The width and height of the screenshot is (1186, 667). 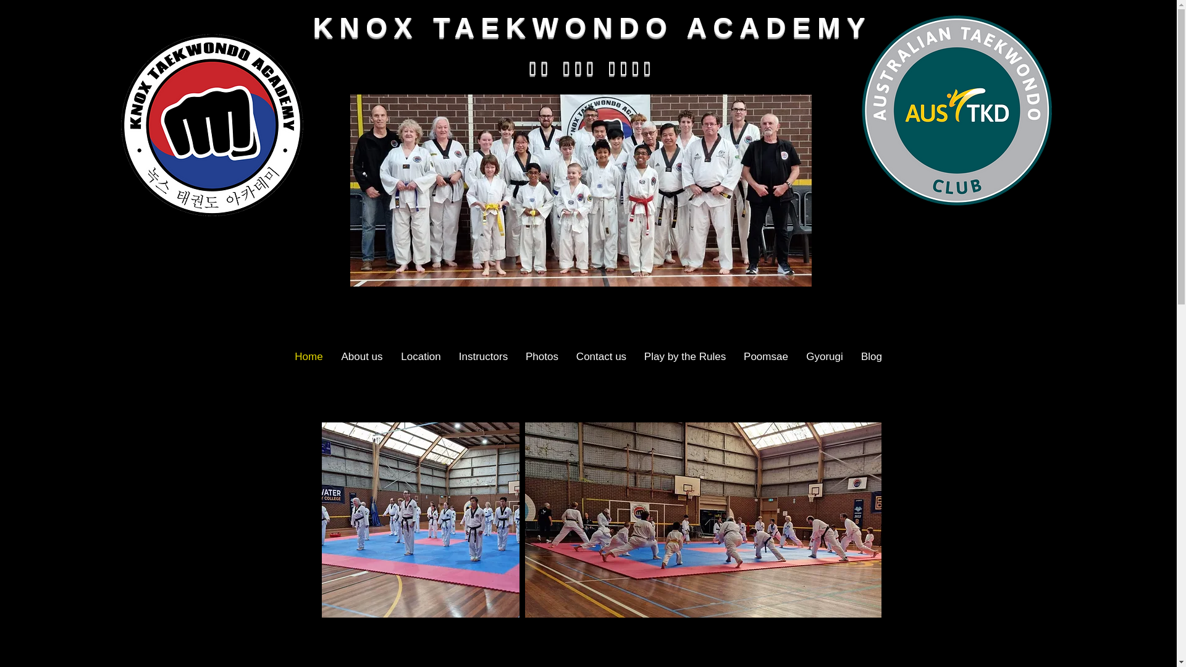 I want to click on Photos, so click(x=542, y=357).